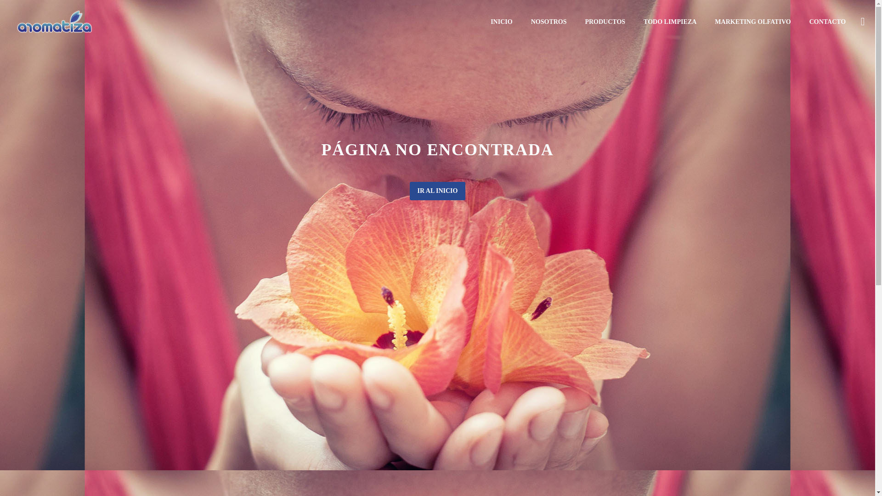 The image size is (882, 496). I want to click on MARKETING OLFATIVO, so click(752, 22).